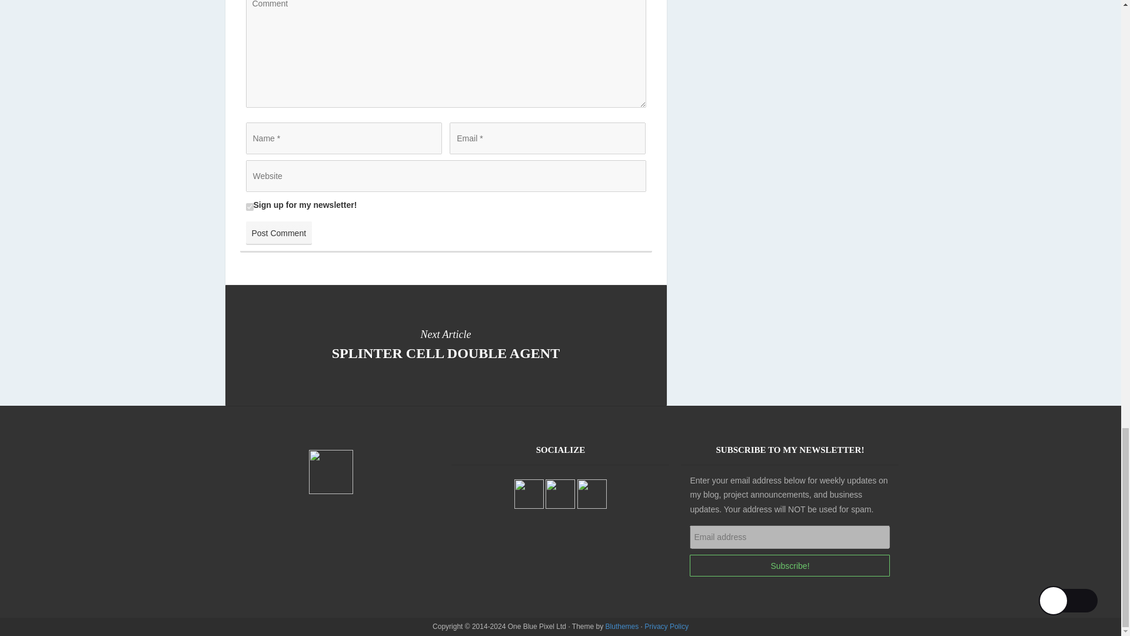  Describe the element at coordinates (250, 206) in the screenshot. I see `Privacy Policy` at that location.